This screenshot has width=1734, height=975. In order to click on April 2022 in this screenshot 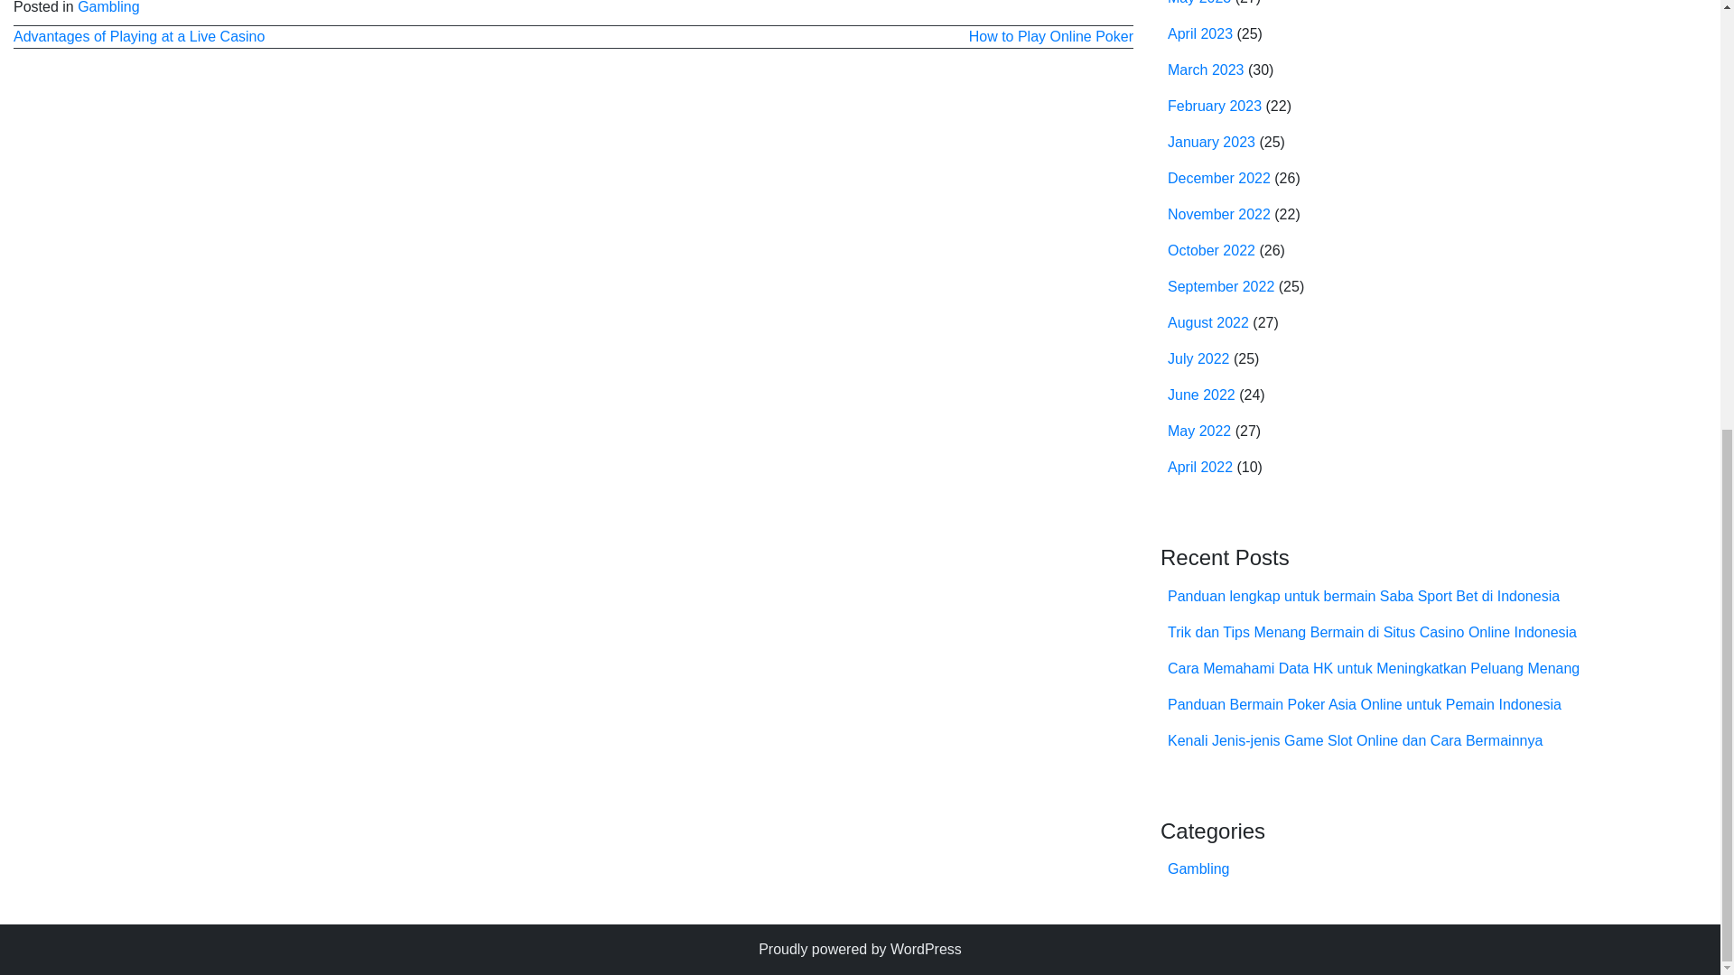, I will do `click(1199, 466)`.